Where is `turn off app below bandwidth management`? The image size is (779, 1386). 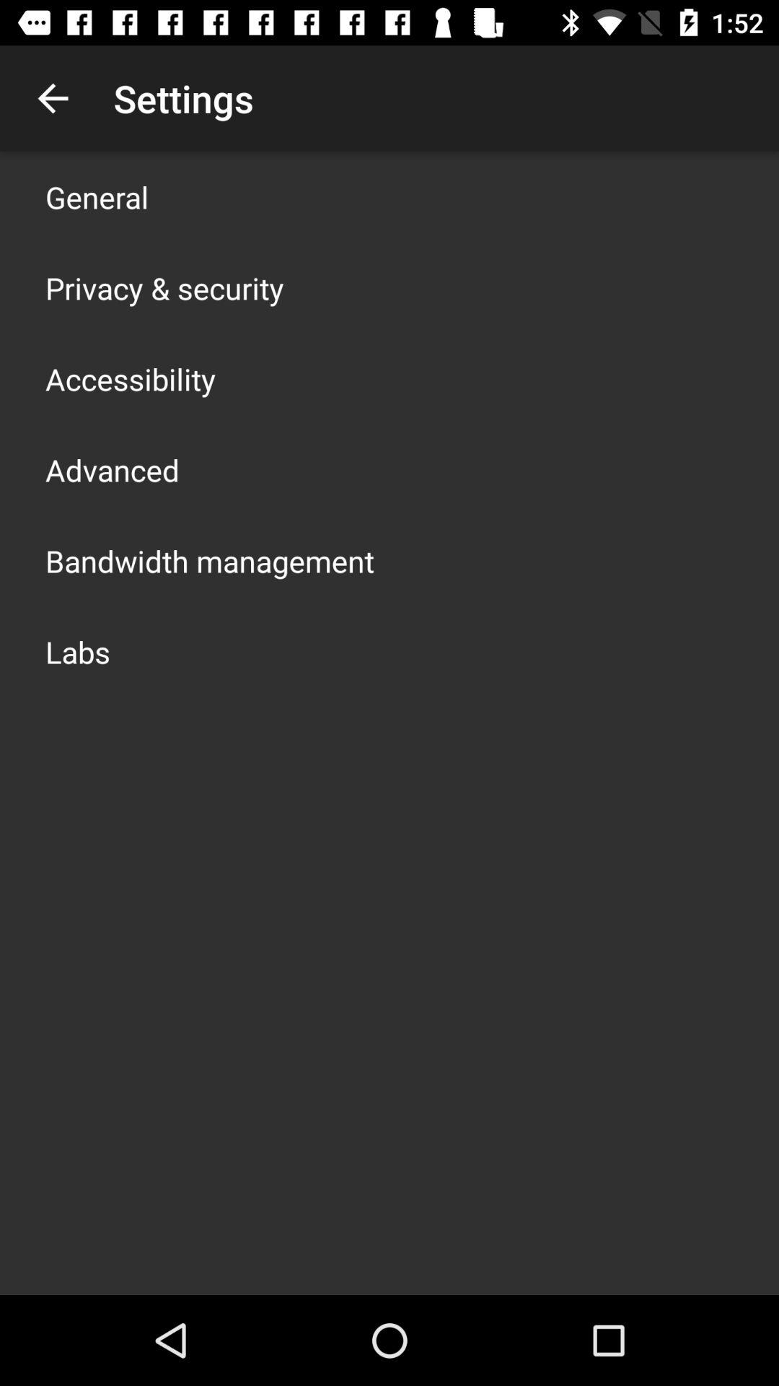 turn off app below bandwidth management is located at coordinates (78, 651).